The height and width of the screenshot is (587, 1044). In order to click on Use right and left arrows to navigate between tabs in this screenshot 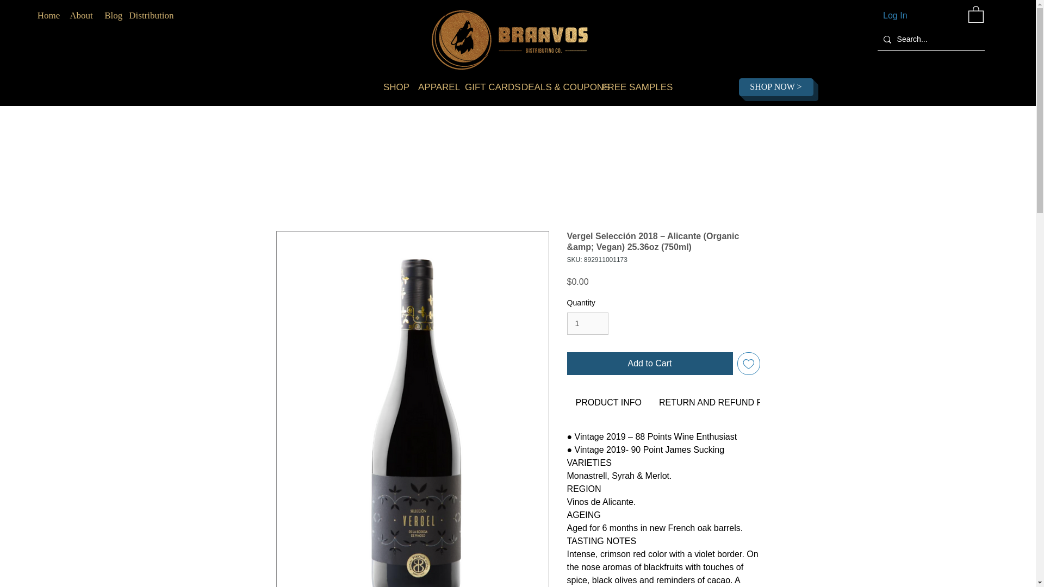, I will do `click(608, 402)`.